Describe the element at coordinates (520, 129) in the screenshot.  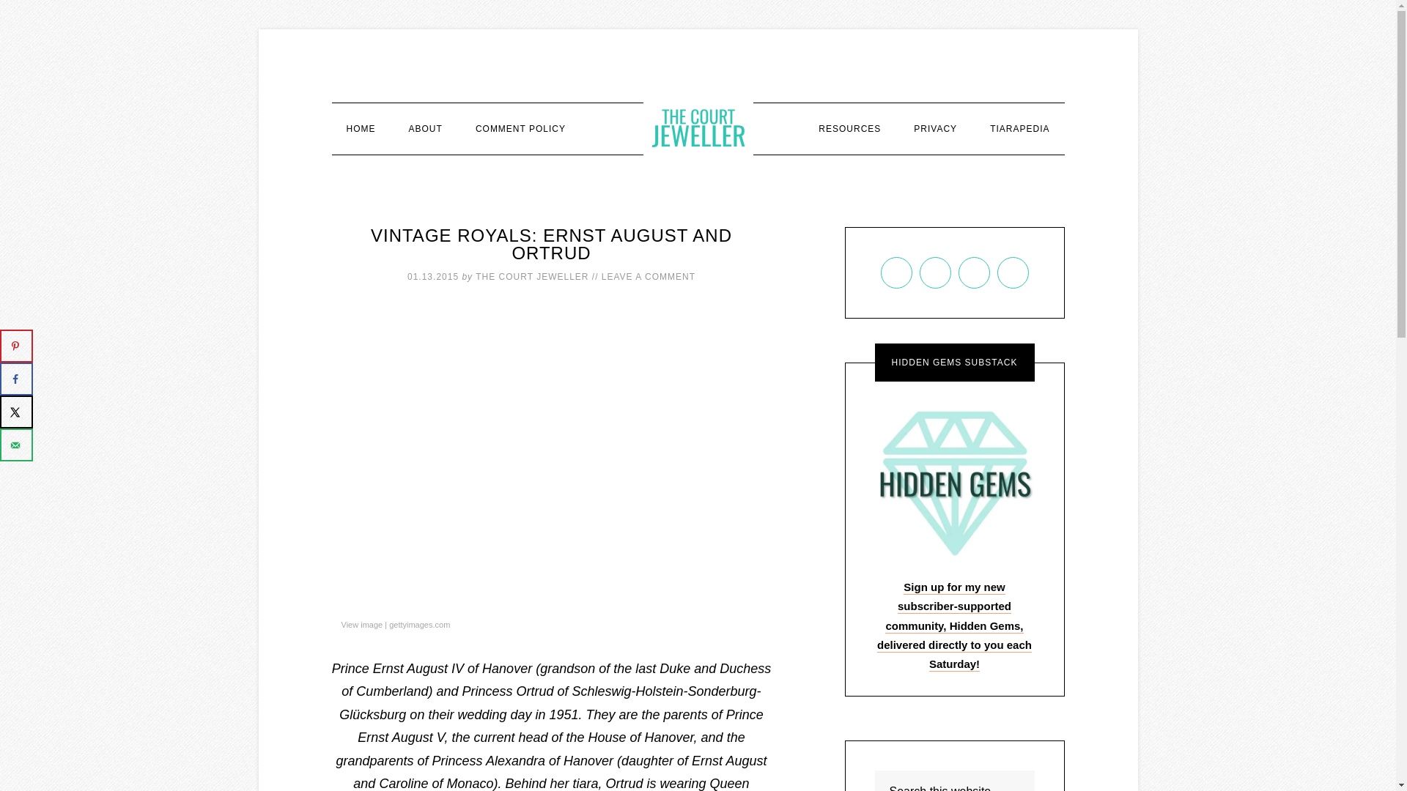
I see `COMMENT POLICY` at that location.